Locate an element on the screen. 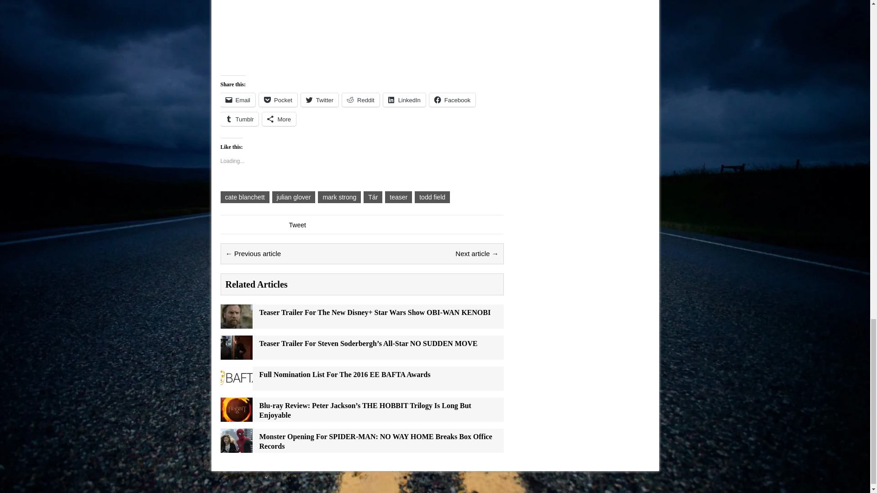 The image size is (877, 493). Tumblr is located at coordinates (239, 119).